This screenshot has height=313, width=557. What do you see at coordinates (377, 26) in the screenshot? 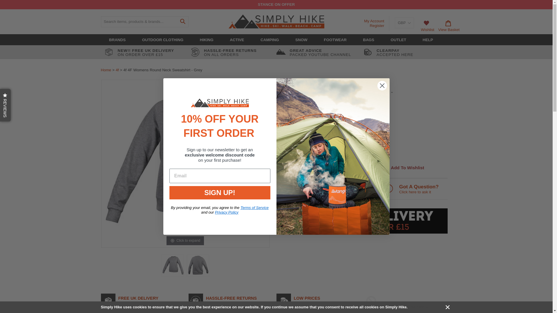
I see `Register` at bounding box center [377, 26].